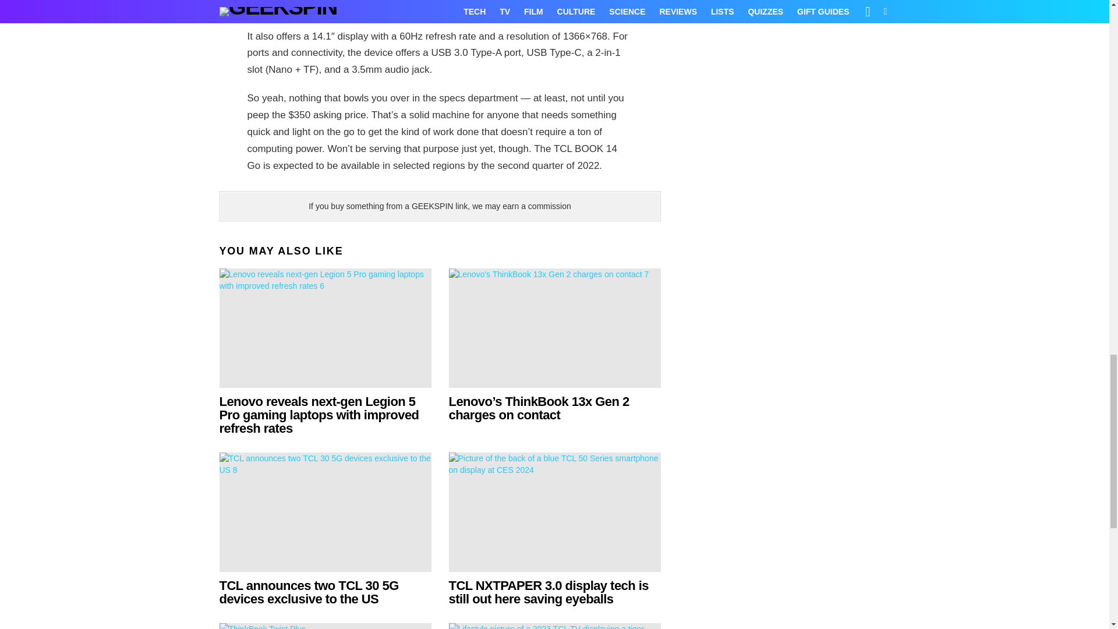 This screenshot has width=1118, height=629. Describe the element at coordinates (440, 8) in the screenshot. I see `The TCL BOOK 14 Go is the company's first laptop 5` at that location.